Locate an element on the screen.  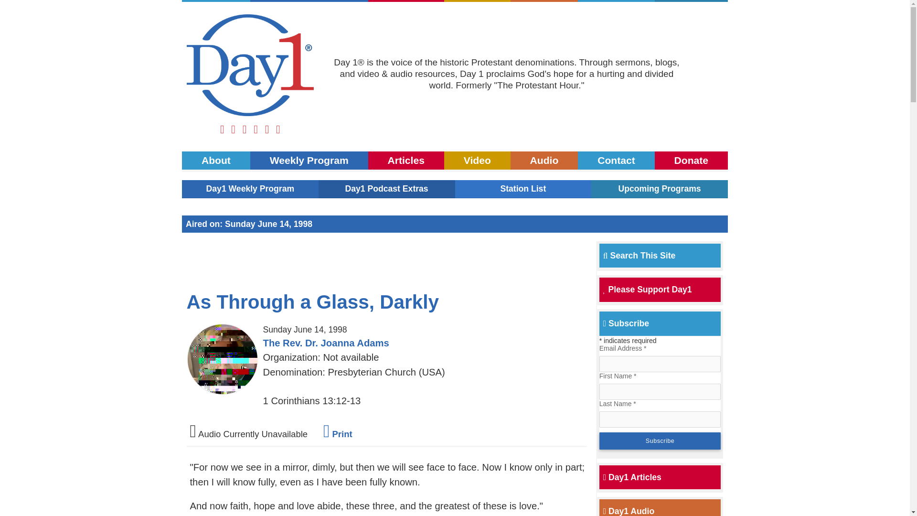
About Day1 is located at coordinates (216, 1).